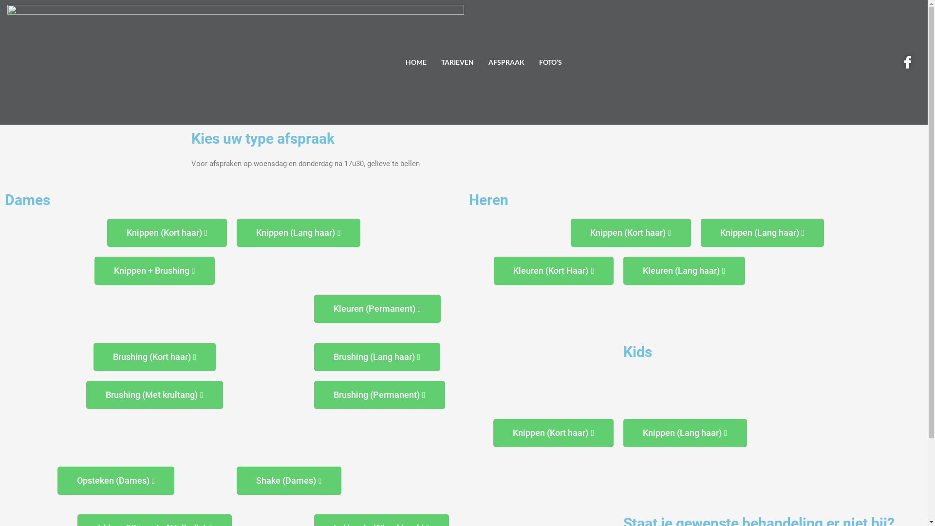  Describe the element at coordinates (299, 233) in the screenshot. I see `Knippen (Lang haar)` at that location.